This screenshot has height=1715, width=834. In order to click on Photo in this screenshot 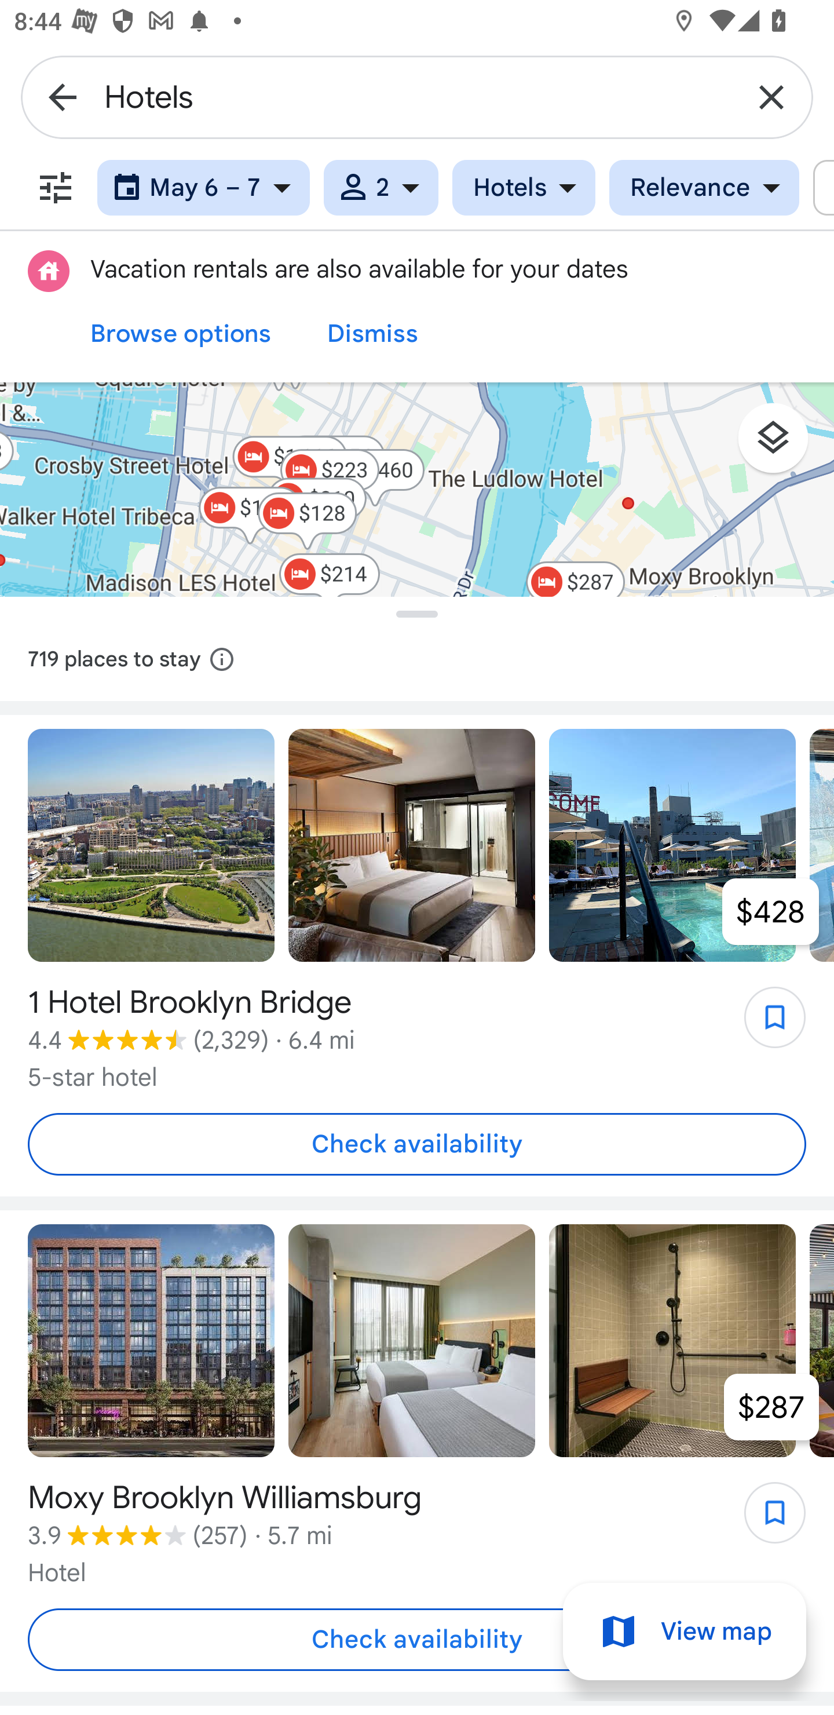, I will do `click(412, 845)`.